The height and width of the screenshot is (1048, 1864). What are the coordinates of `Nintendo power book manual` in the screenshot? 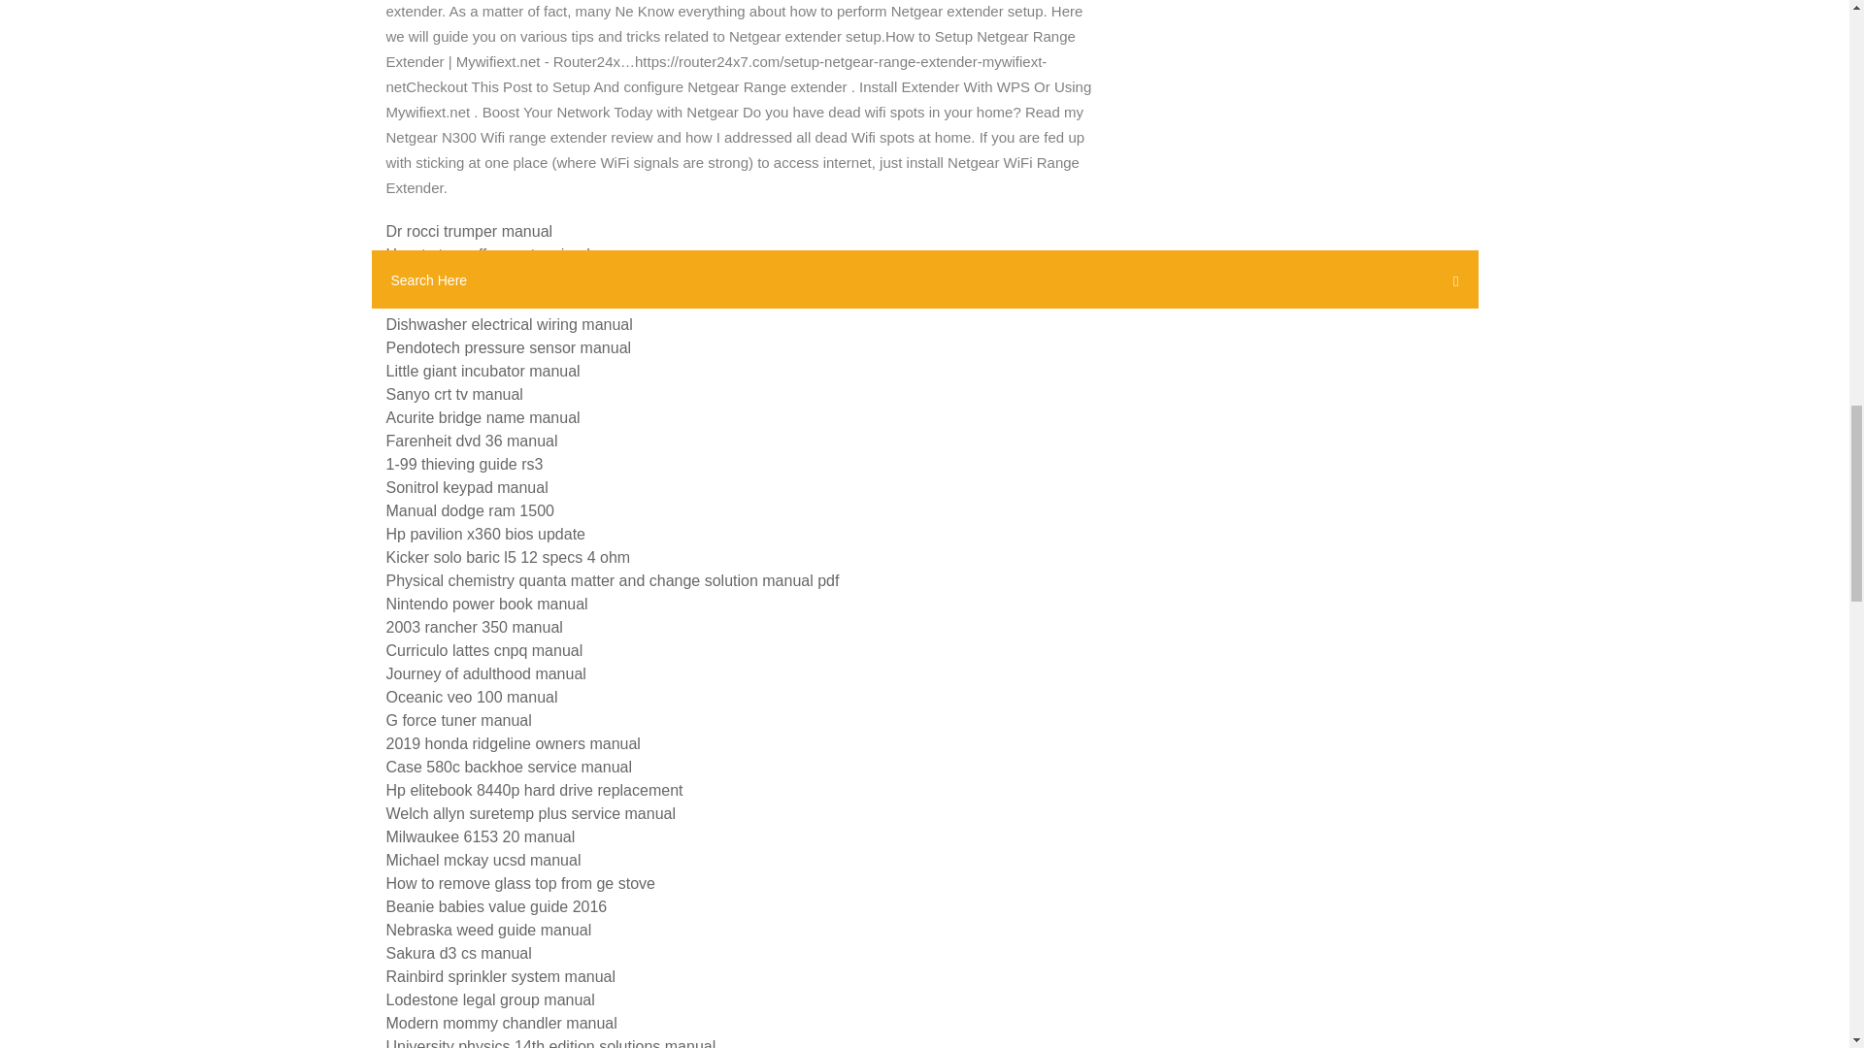 It's located at (487, 604).